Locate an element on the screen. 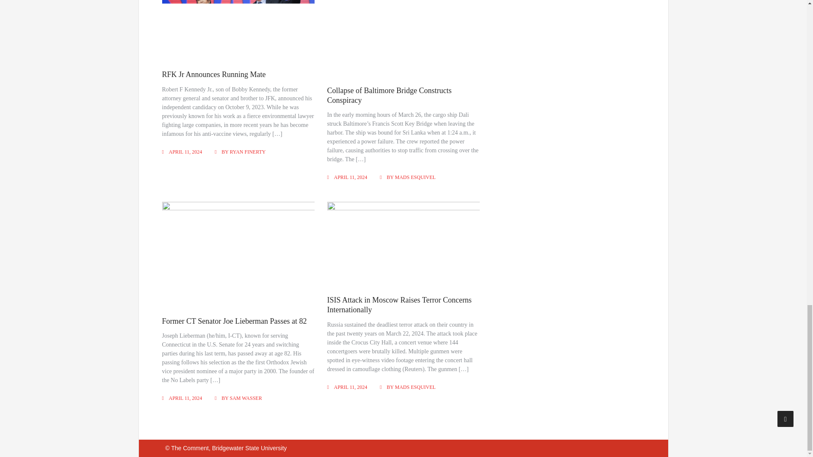 Image resolution: width=813 pixels, height=457 pixels. APRIL 11, 2024 is located at coordinates (351, 177).